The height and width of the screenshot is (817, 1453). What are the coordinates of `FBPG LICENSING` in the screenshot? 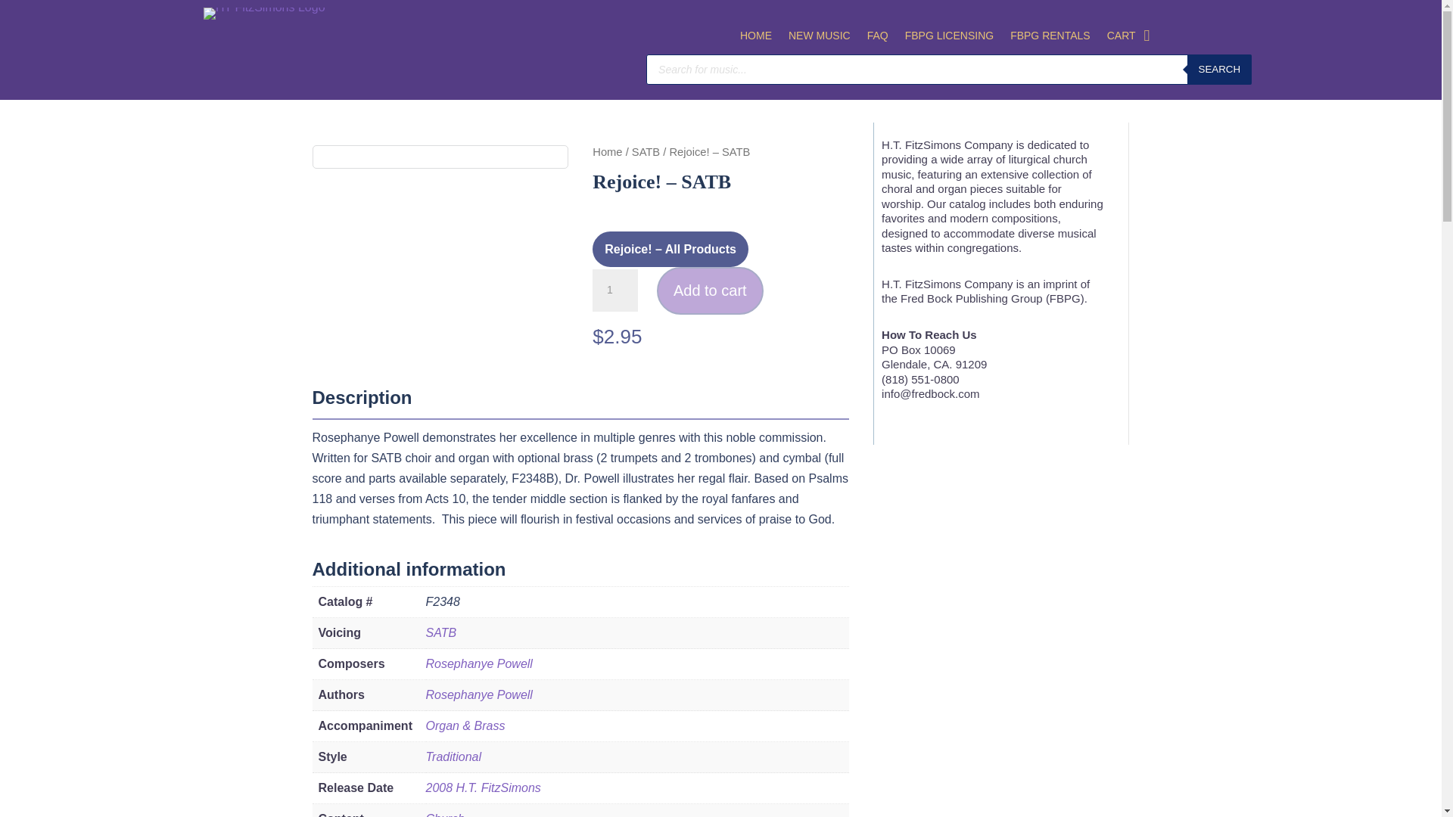 It's located at (949, 39).